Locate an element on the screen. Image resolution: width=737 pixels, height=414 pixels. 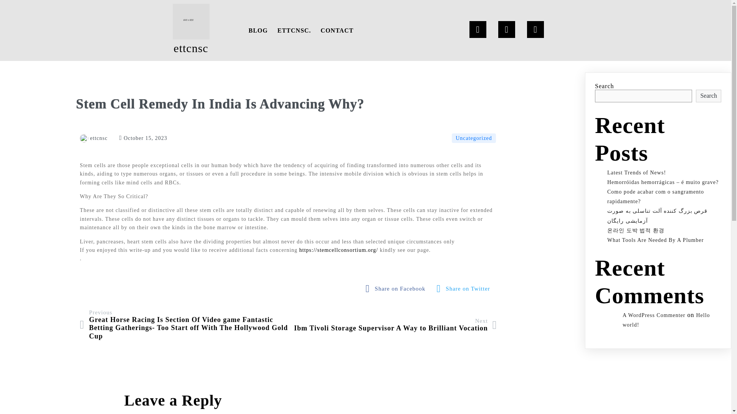
October 15, 2023 is located at coordinates (143, 138).